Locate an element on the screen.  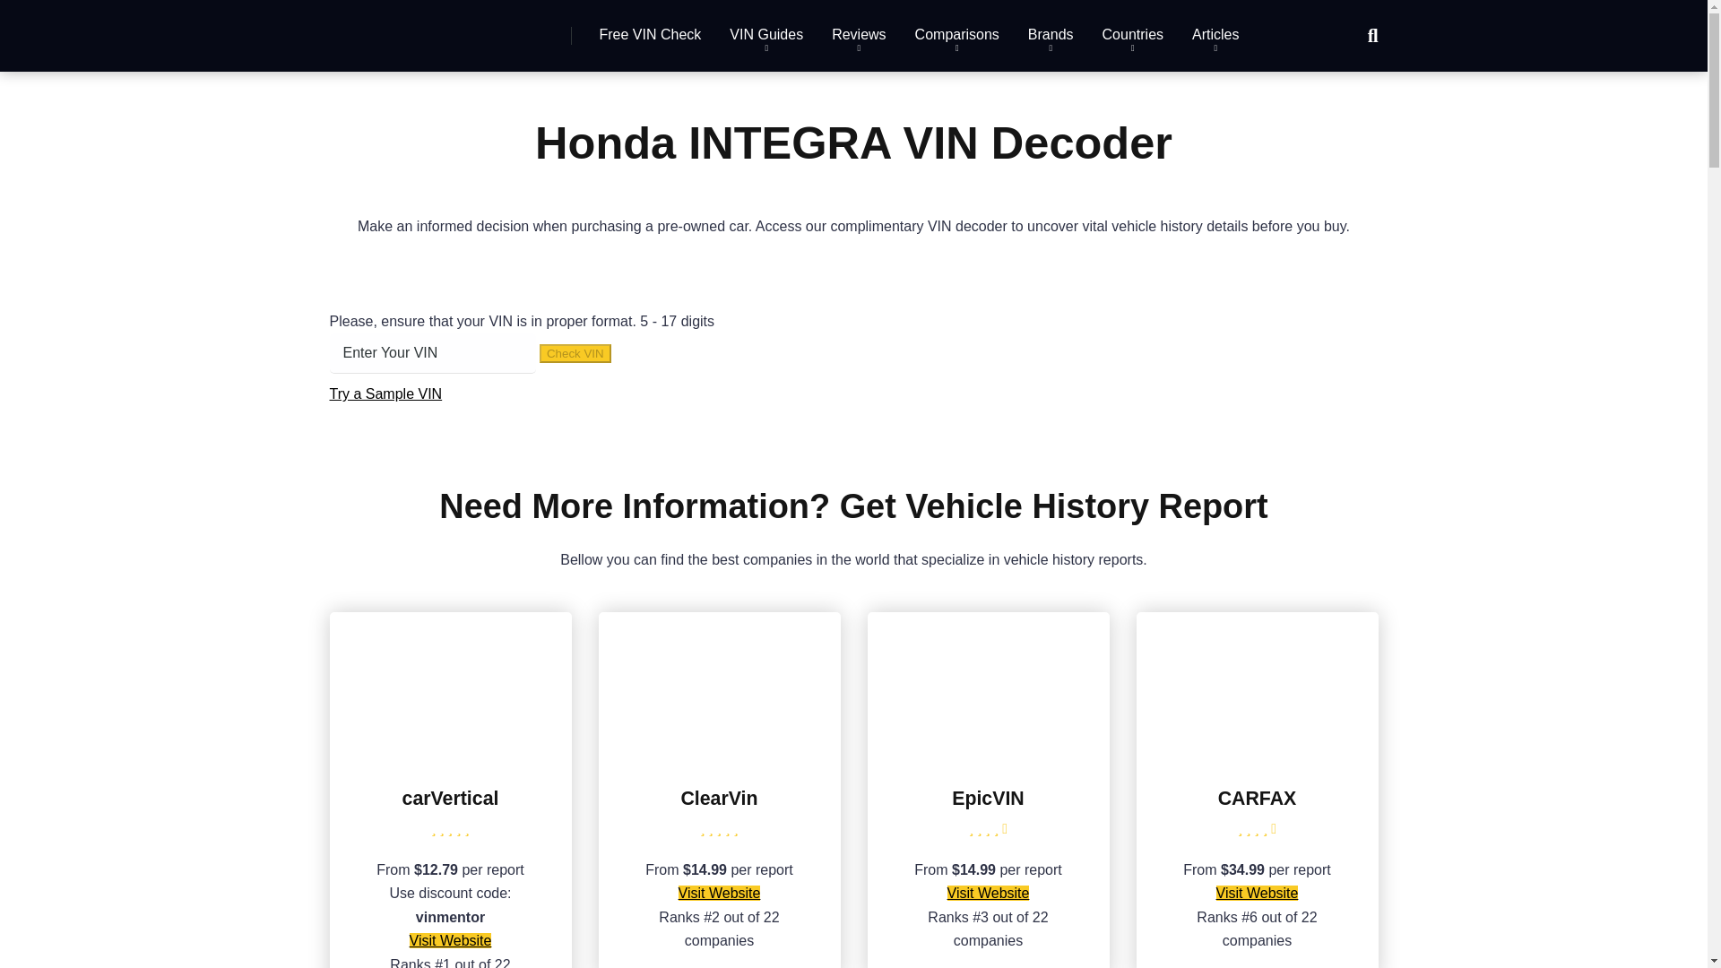
carVertical is located at coordinates (450, 798).